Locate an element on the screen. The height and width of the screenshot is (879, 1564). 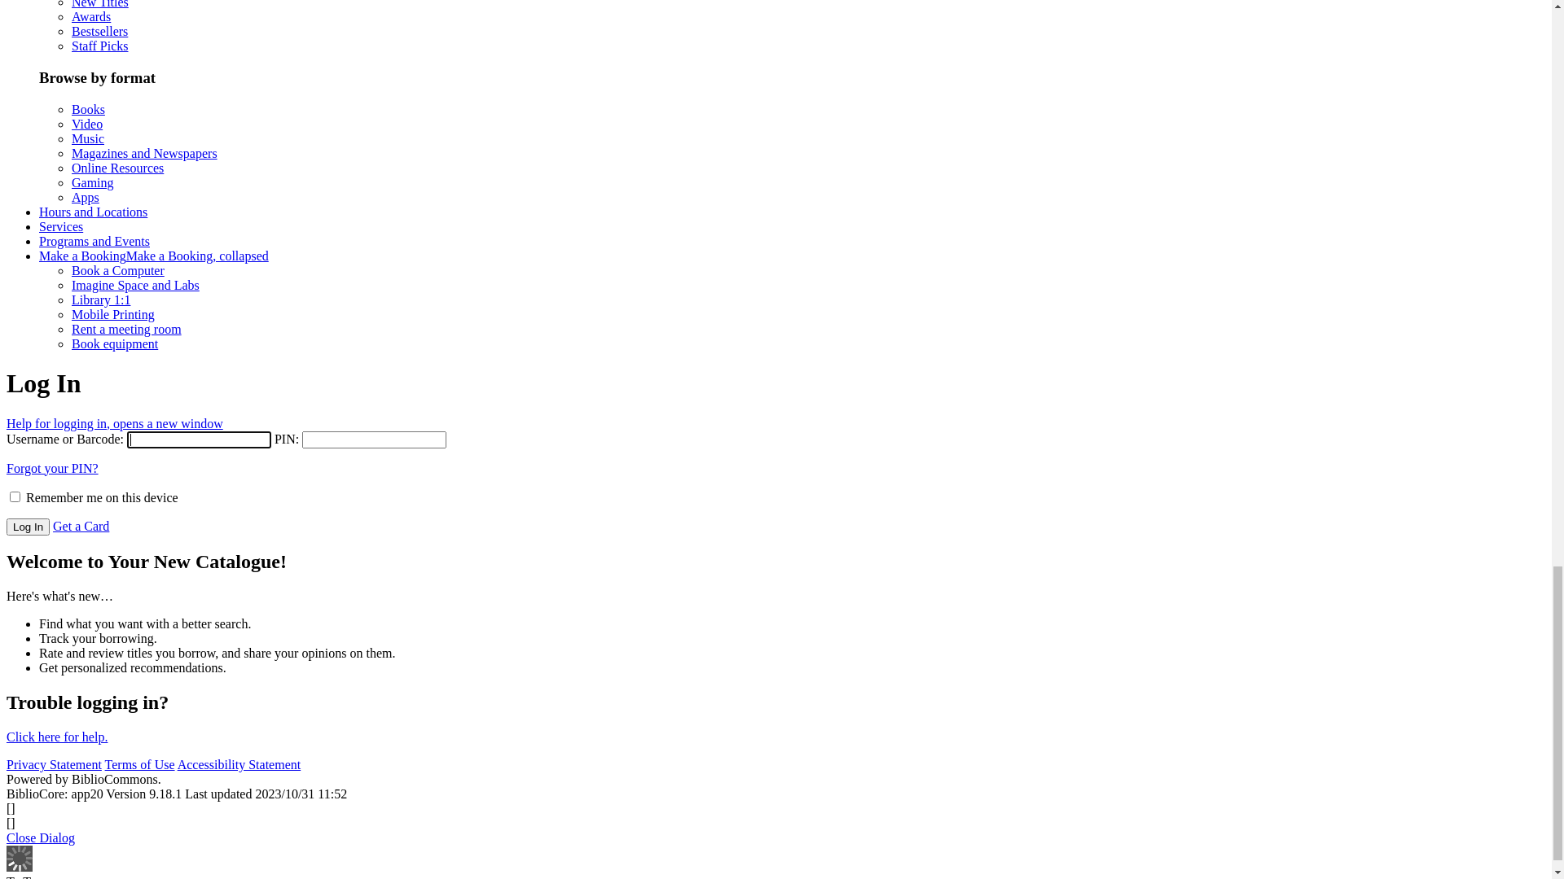
My Settings is located at coordinates (71, 607).